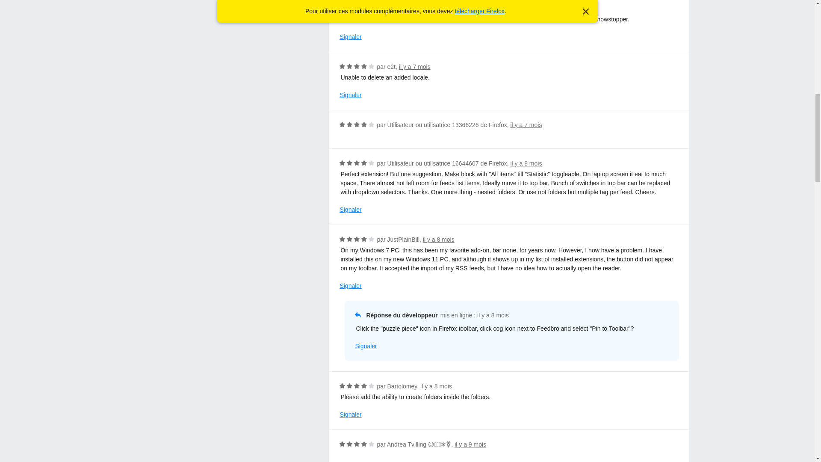 Image resolution: width=821 pixels, height=462 pixels. I want to click on il y a 7 mois, so click(415, 67).